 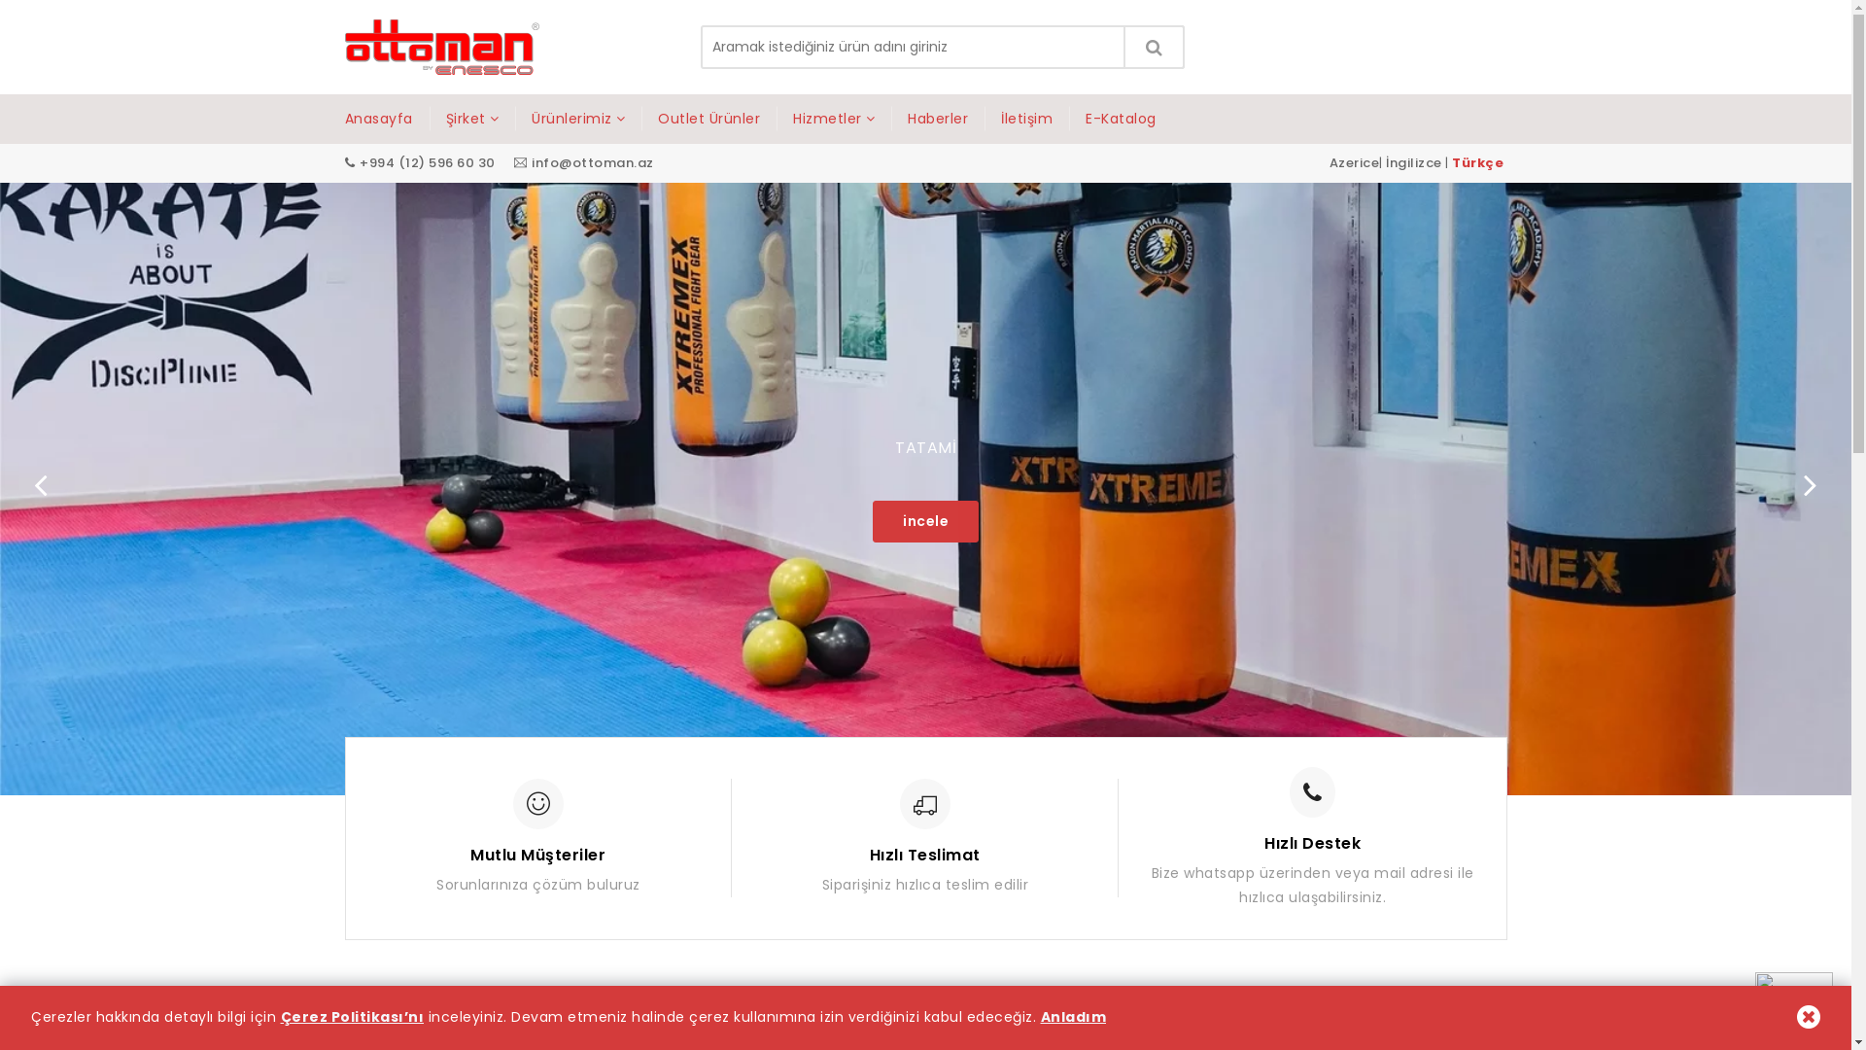 I want to click on Haberler, so click(x=938, y=119).